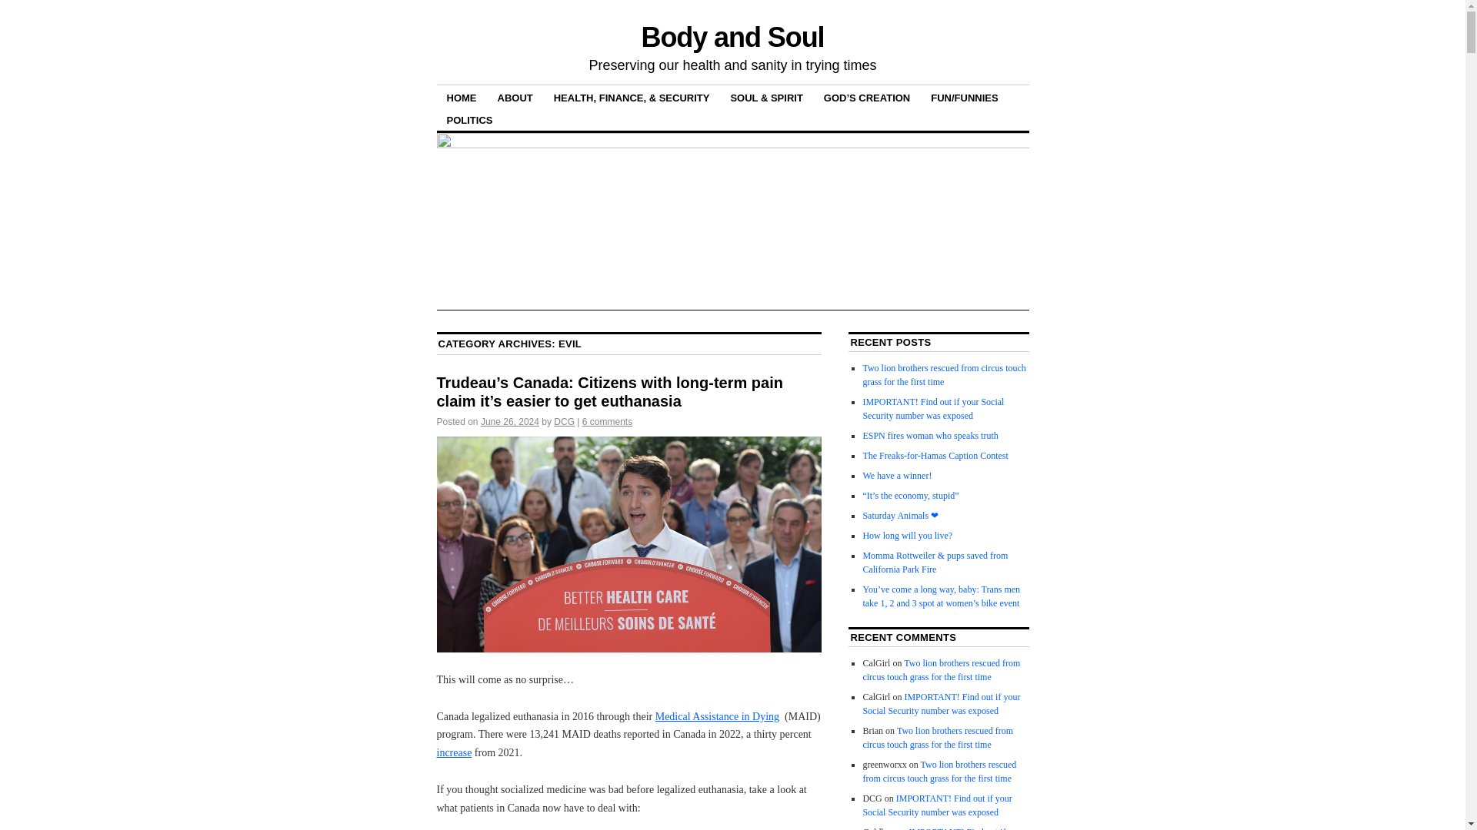 The image size is (1477, 830). I want to click on increase, so click(455, 753).